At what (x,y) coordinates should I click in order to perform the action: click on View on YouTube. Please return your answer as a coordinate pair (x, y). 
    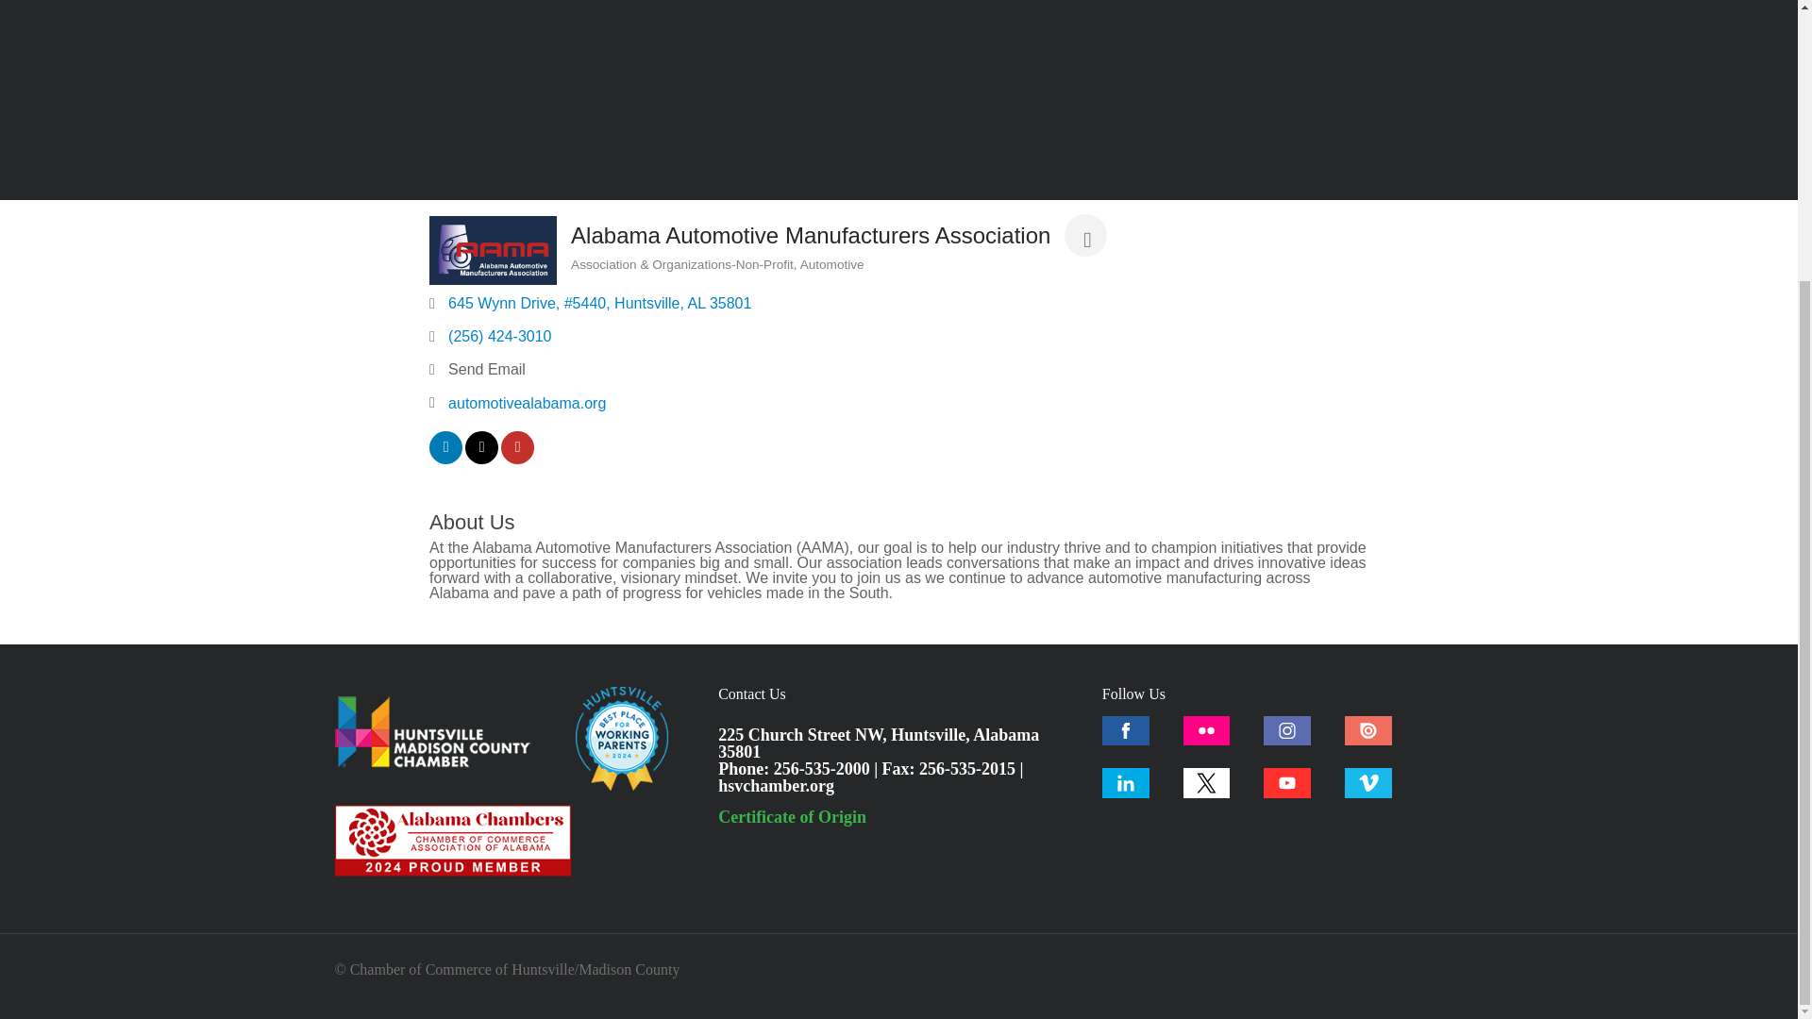
    Looking at the image, I should click on (517, 459).